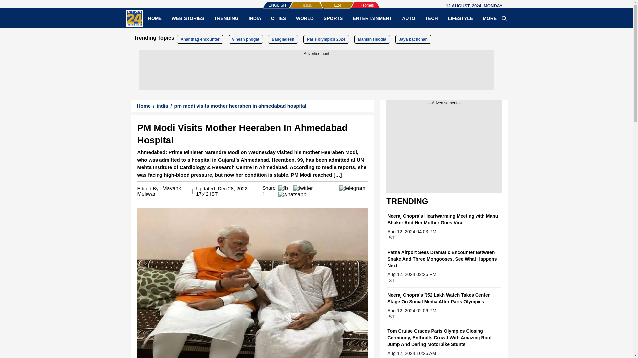 This screenshot has height=358, width=638. Describe the element at coordinates (357, 2) in the screenshot. I see `Isomes` at that location.